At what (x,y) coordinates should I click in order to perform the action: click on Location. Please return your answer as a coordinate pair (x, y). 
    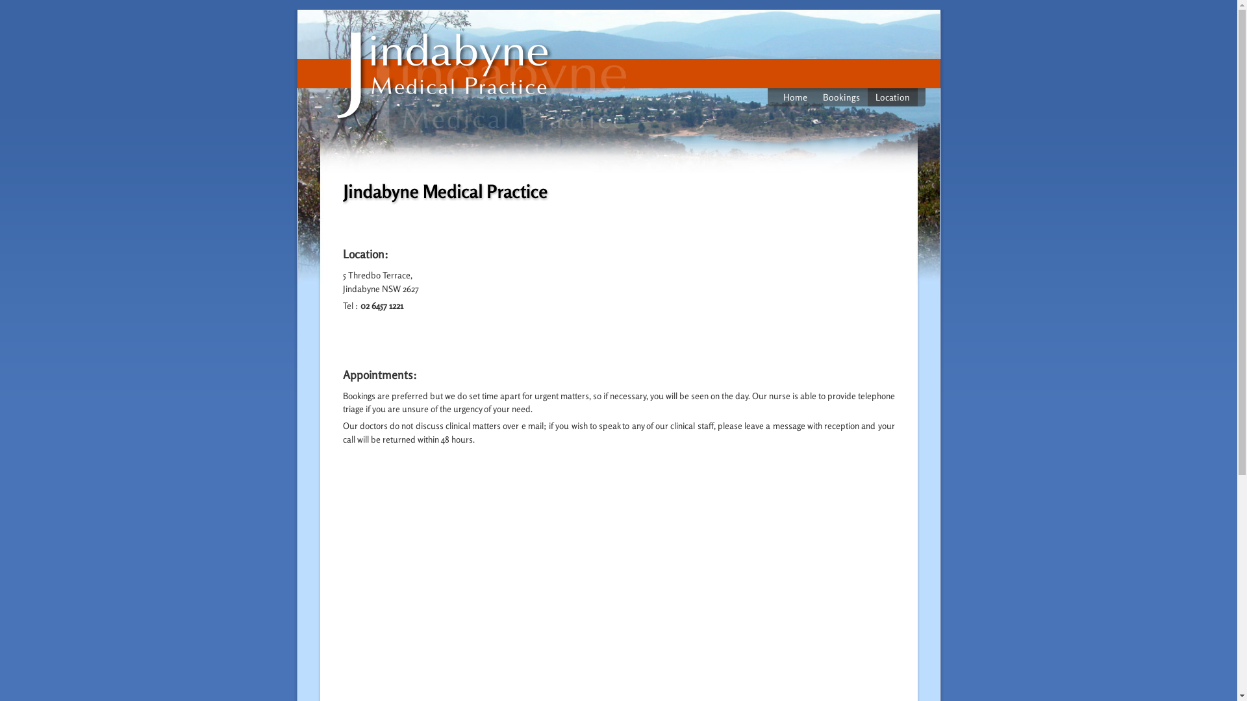
    Looking at the image, I should click on (892, 97).